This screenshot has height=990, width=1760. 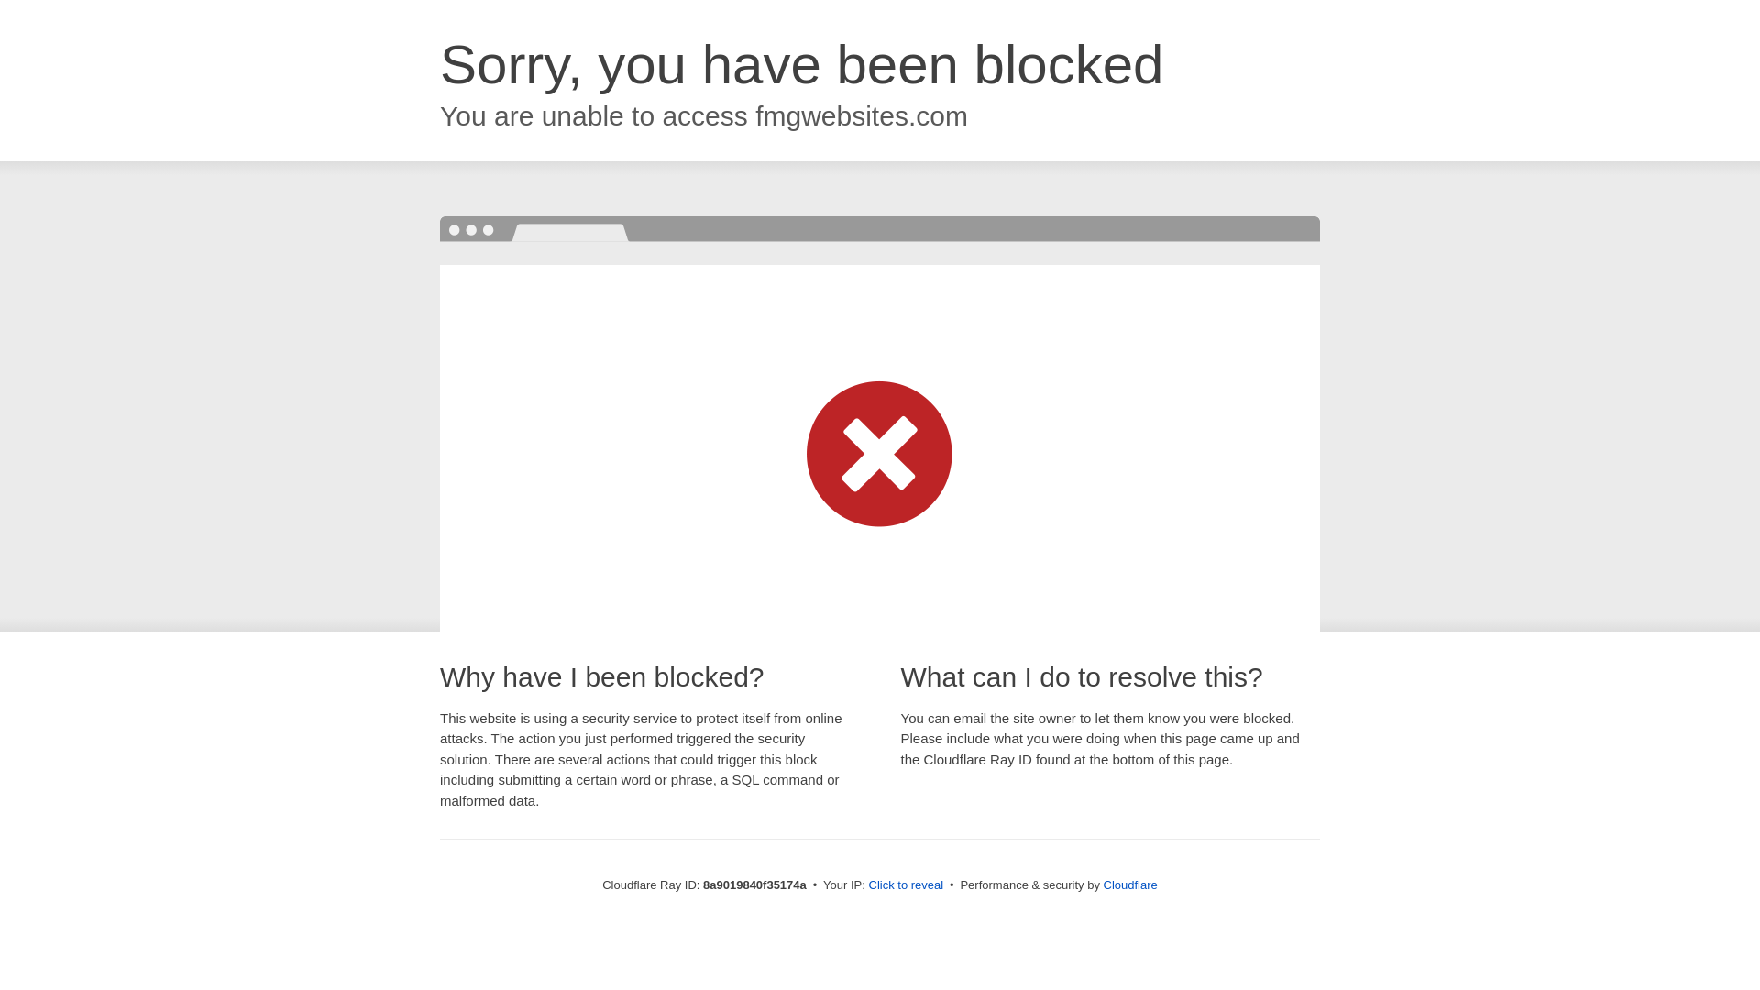 I want to click on Cloudflare, so click(x=1130, y=885).